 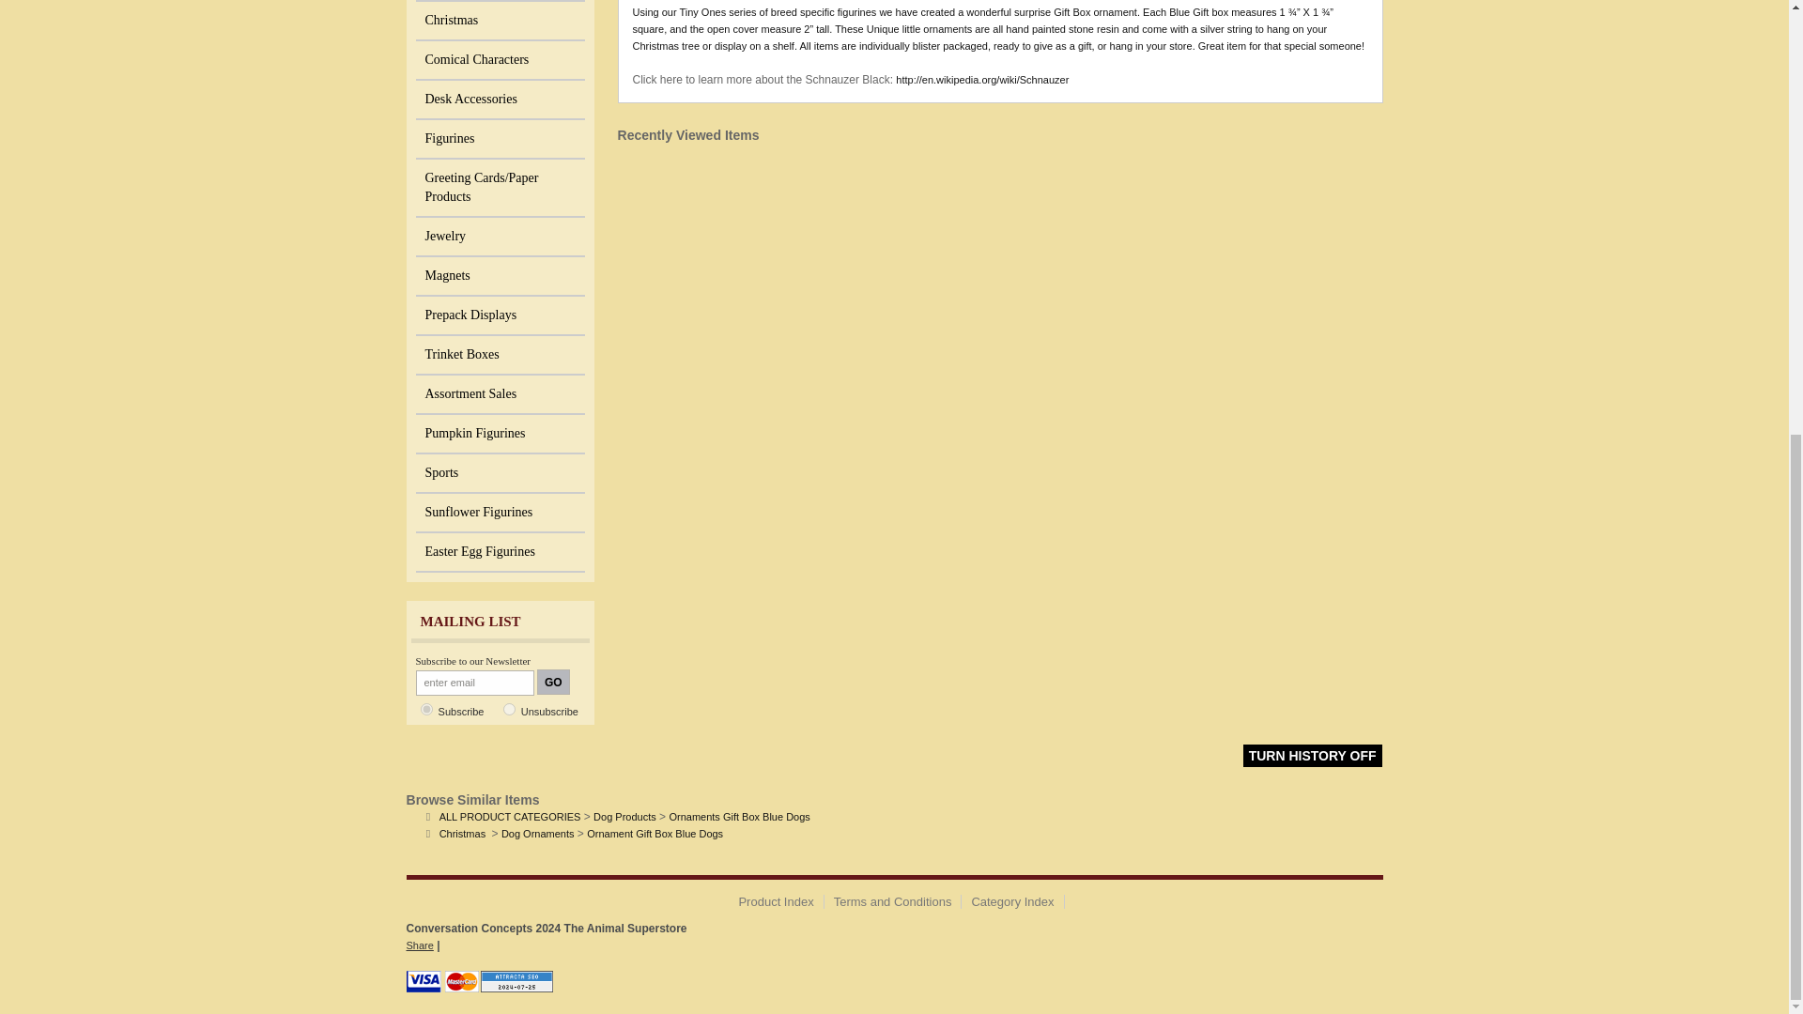 I want to click on Comical Characters, so click(x=500, y=61).